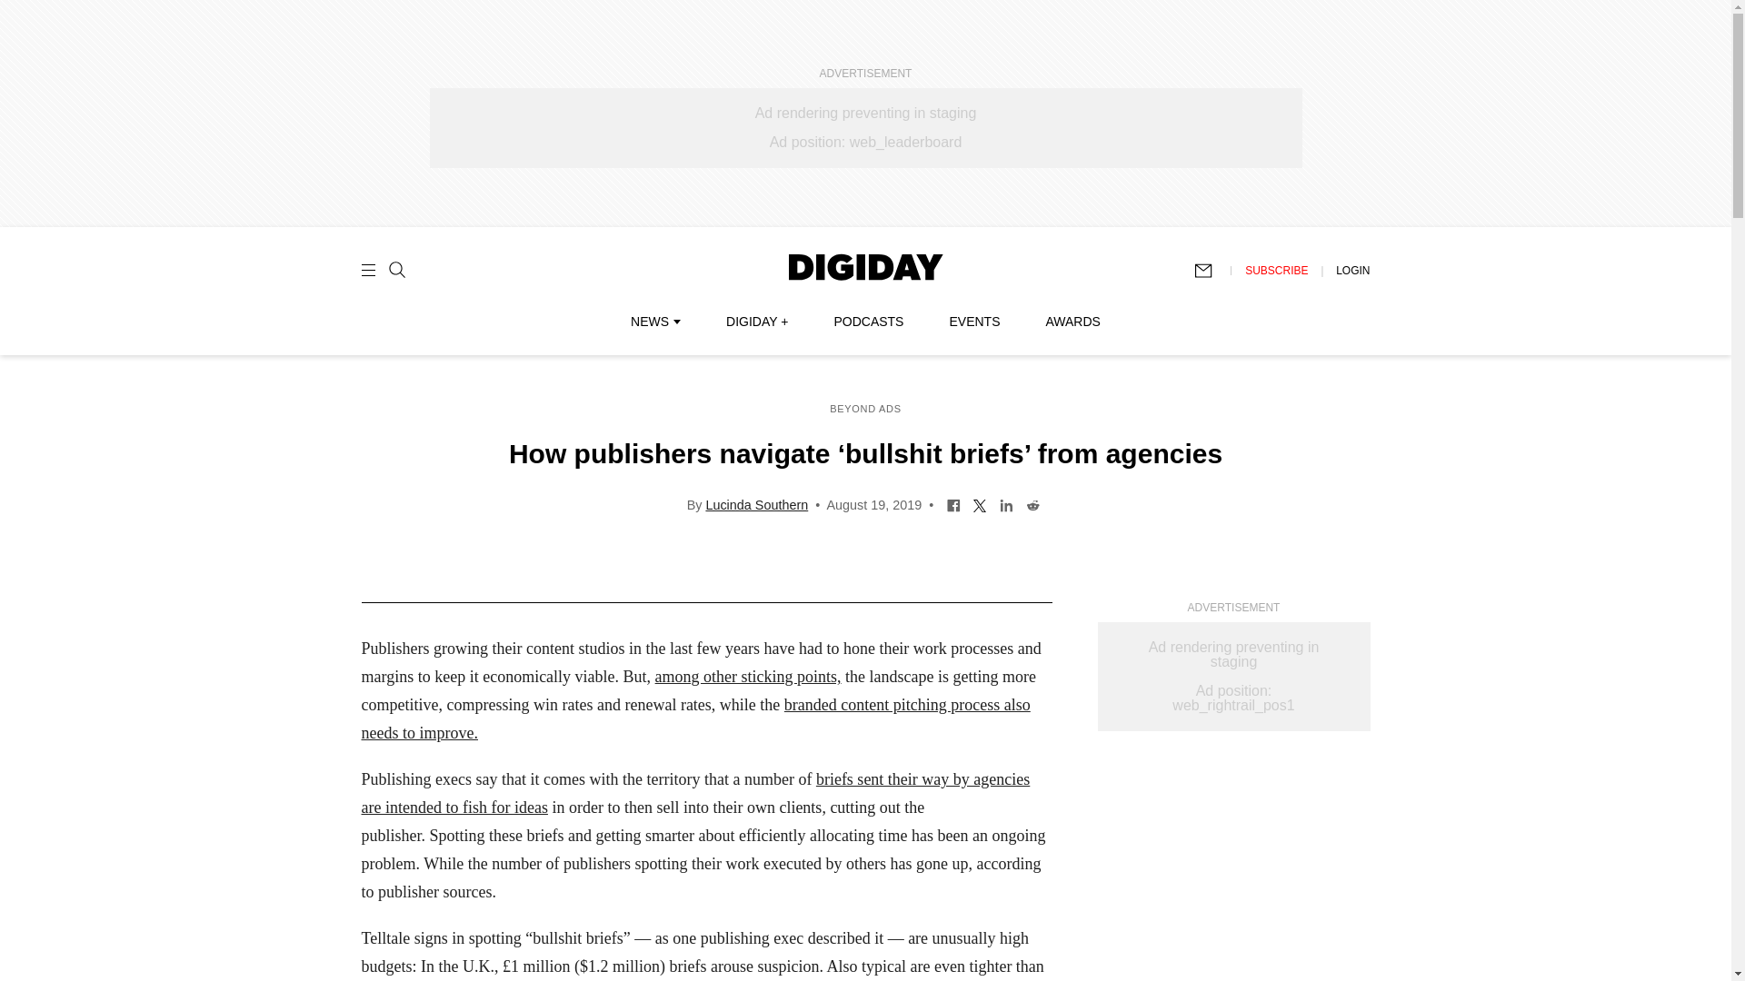  What do you see at coordinates (654, 321) in the screenshot?
I see `NEWS` at bounding box center [654, 321].